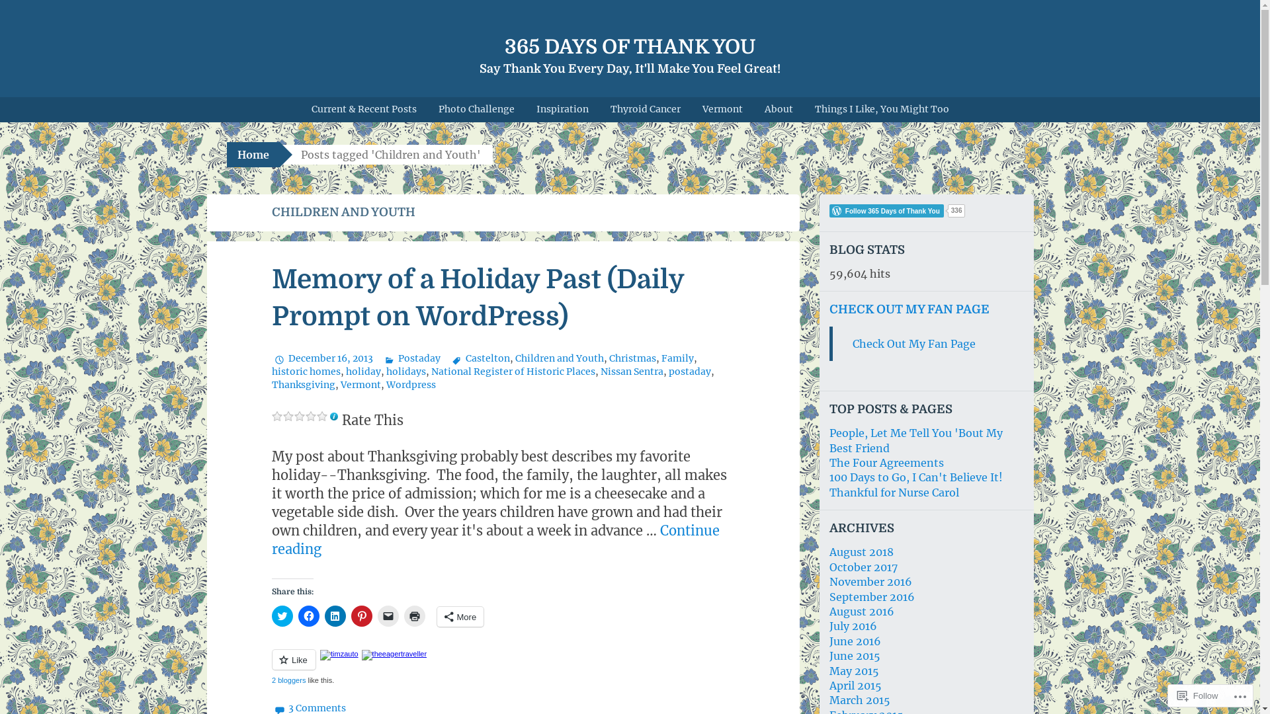 Image resolution: width=1270 pixels, height=714 pixels. Describe the element at coordinates (308, 616) in the screenshot. I see `Click to share on Facebook (Opens in new window)` at that location.